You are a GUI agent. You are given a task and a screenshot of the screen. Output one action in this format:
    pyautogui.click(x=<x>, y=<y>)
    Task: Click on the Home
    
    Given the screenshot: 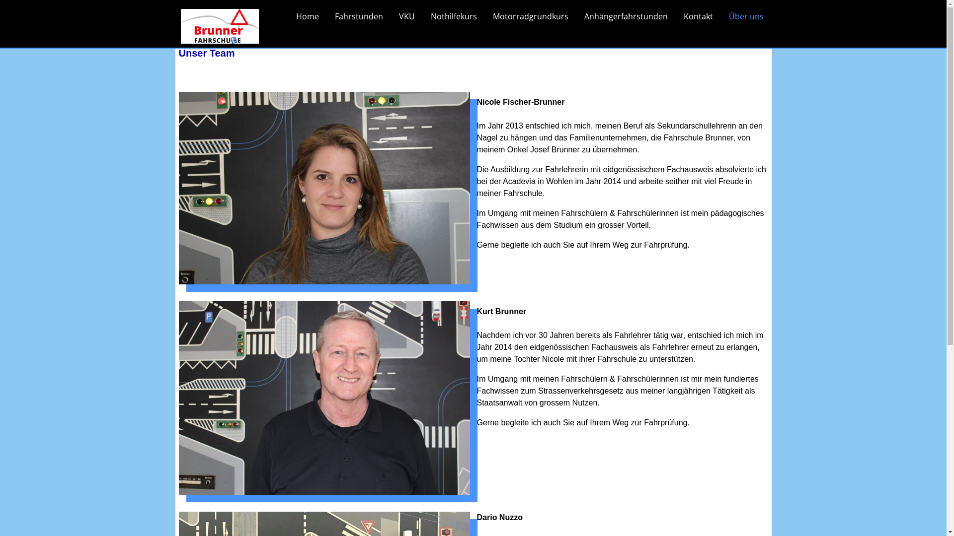 What is the action you would take?
    pyautogui.click(x=308, y=16)
    